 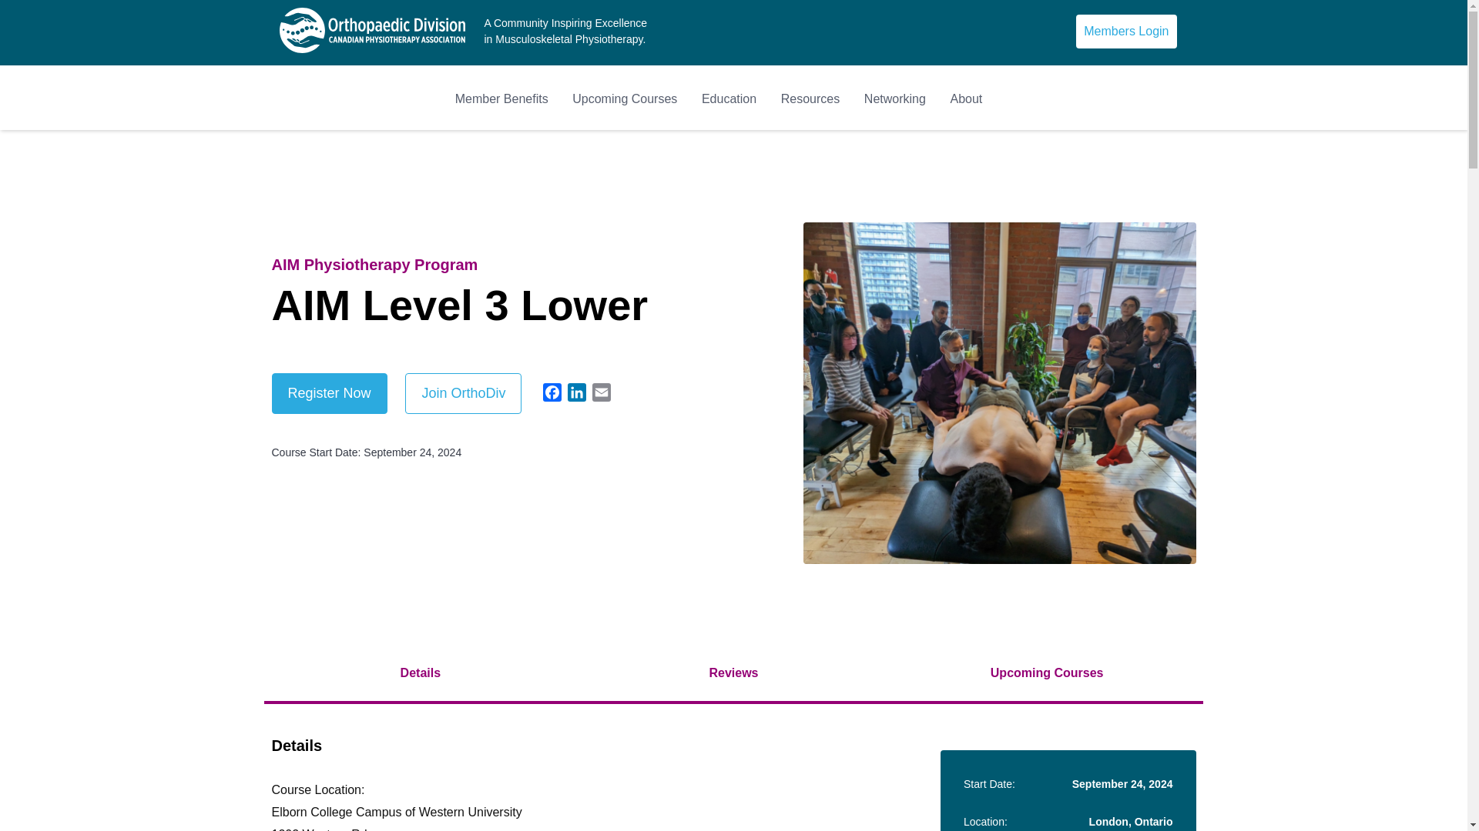 I want to click on Members Login, so click(x=1126, y=31).